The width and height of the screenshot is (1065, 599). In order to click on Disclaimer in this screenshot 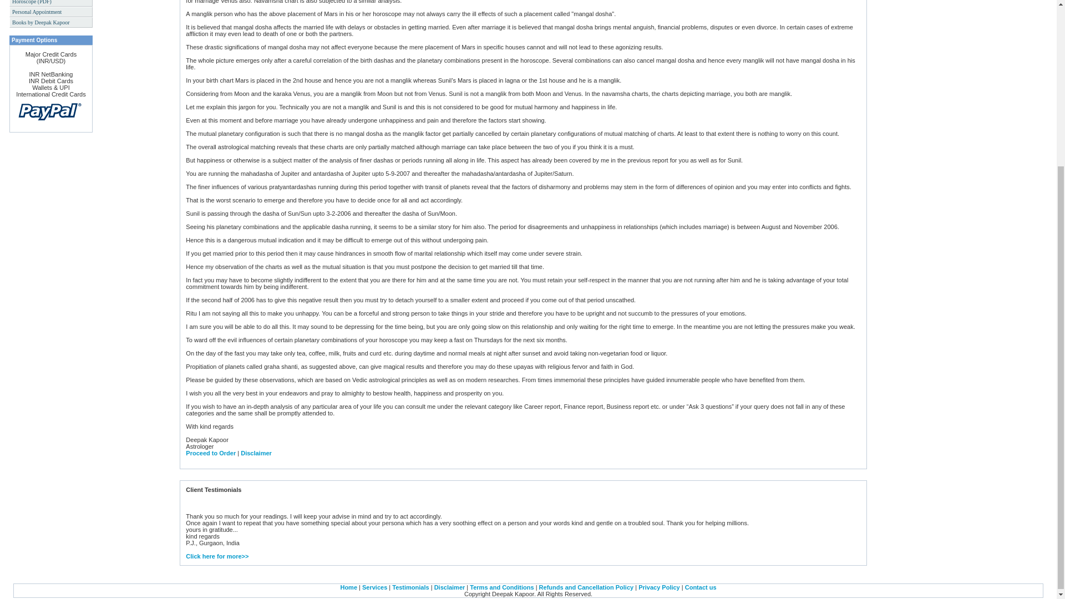, I will do `click(450, 587)`.